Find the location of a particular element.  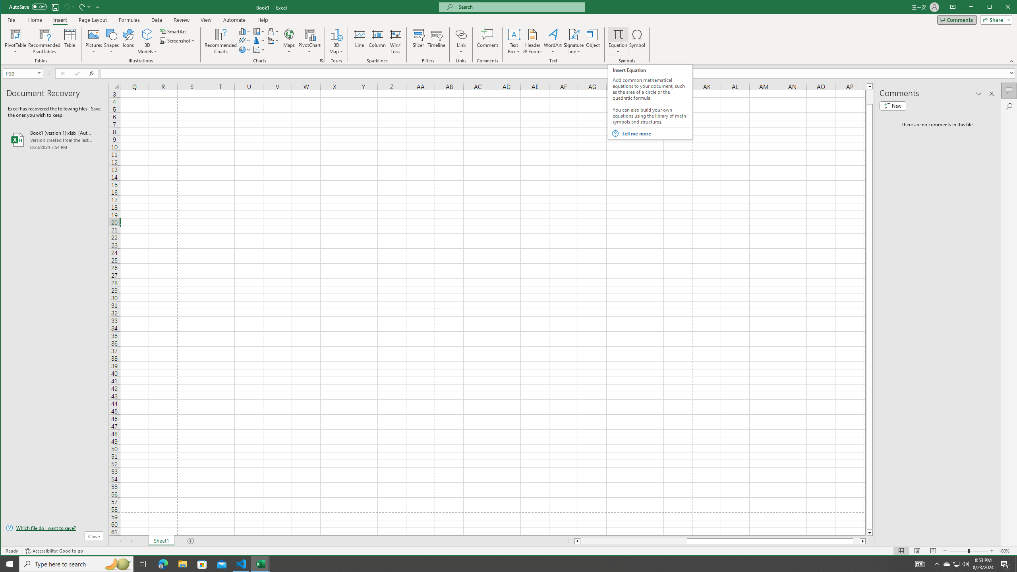

Maps is located at coordinates (289, 41).